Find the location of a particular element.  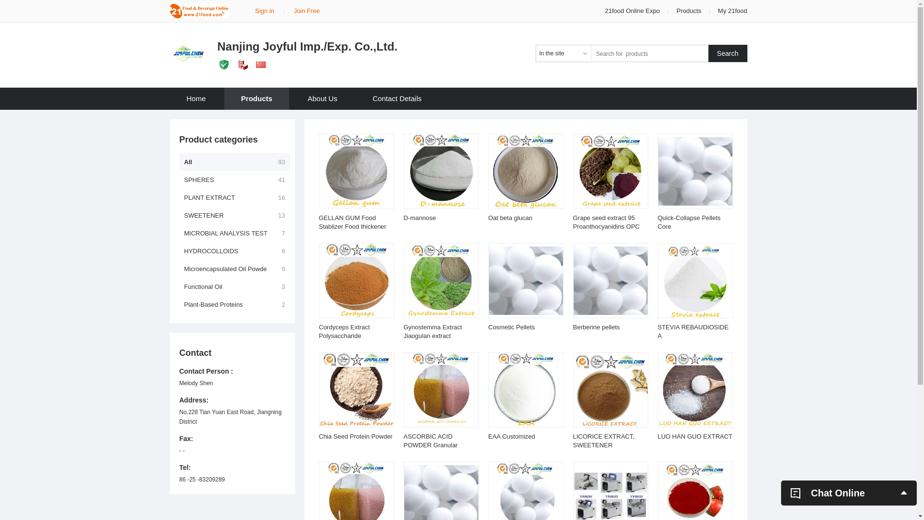

Cordyceps Extract Polysaccharide is located at coordinates (344, 331).